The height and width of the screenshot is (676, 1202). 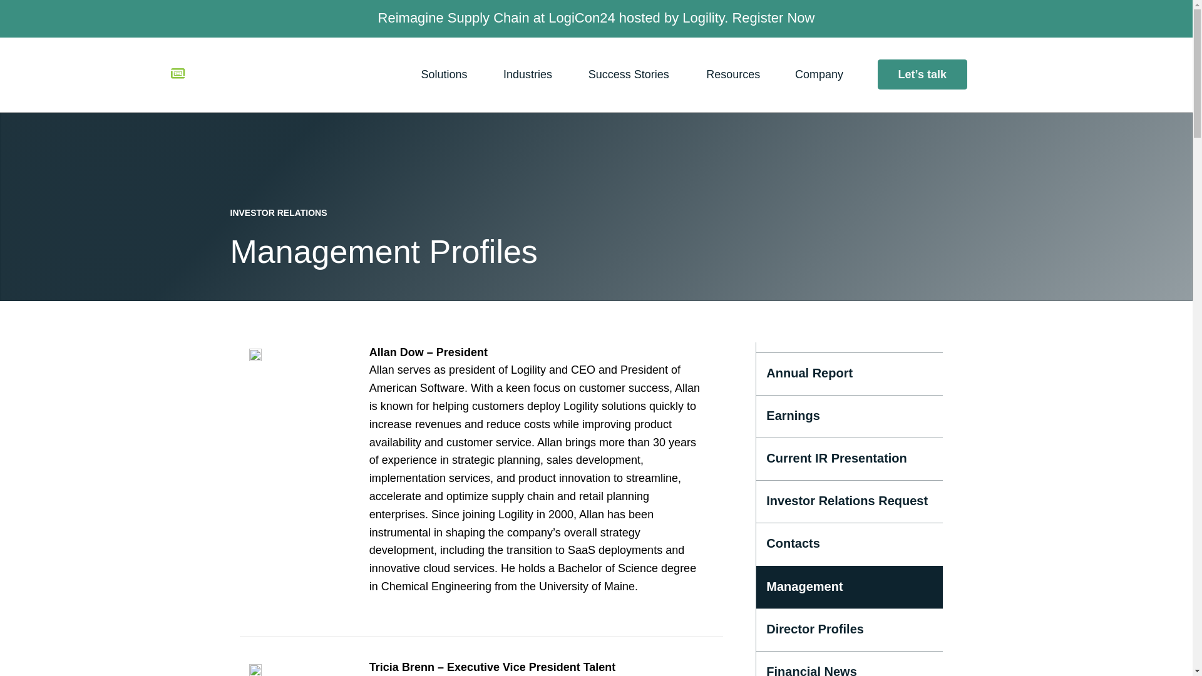 I want to click on Logility brand, so click(x=220, y=73).